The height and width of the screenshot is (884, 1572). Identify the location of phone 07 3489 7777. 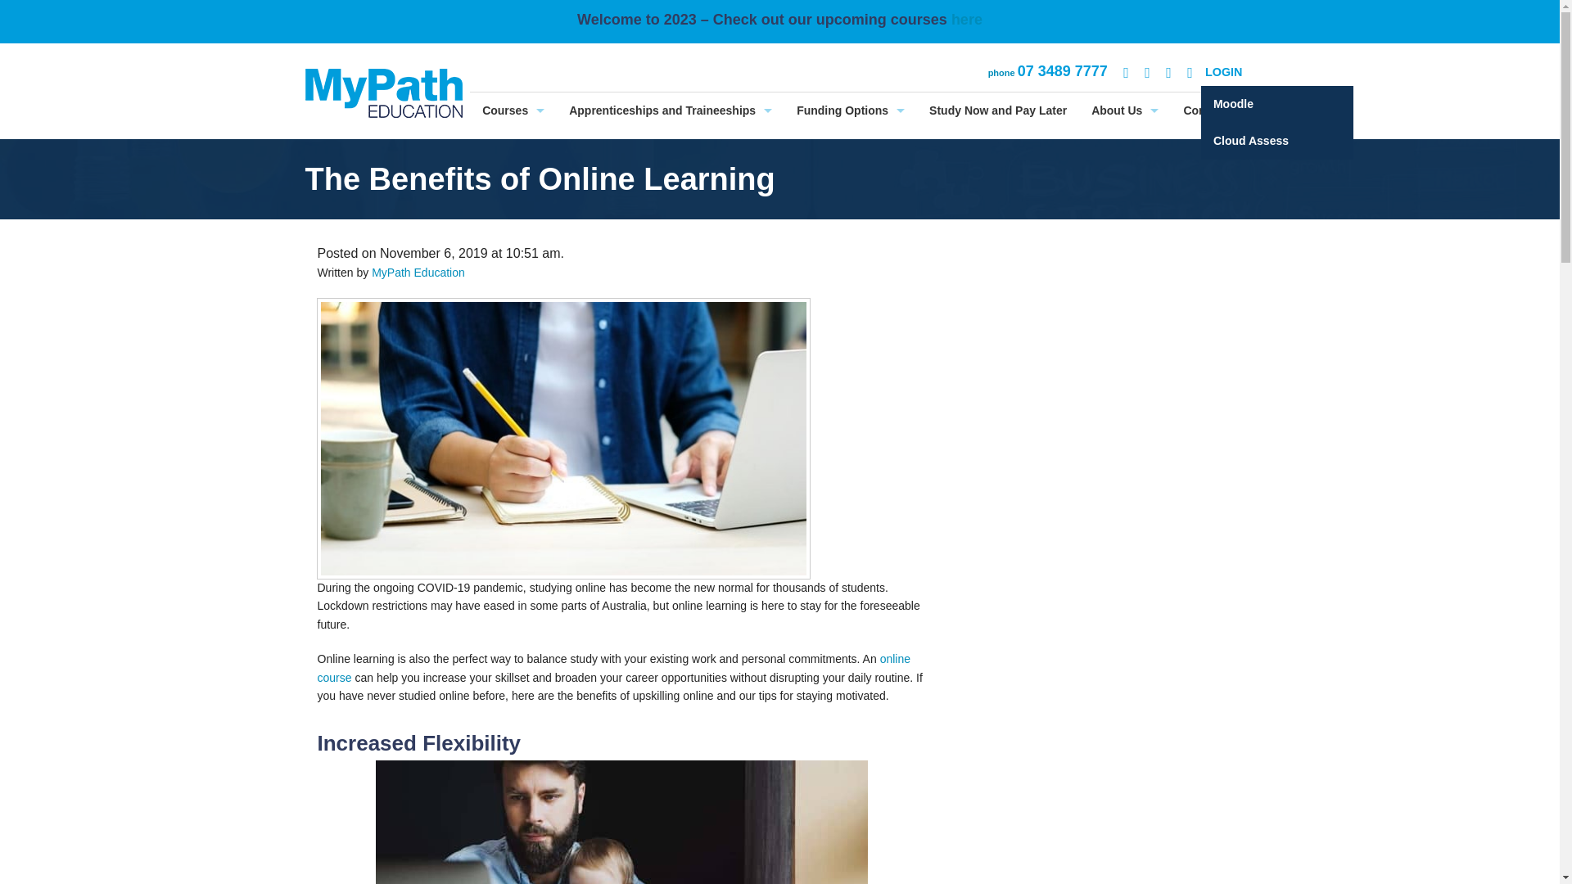
(1048, 71).